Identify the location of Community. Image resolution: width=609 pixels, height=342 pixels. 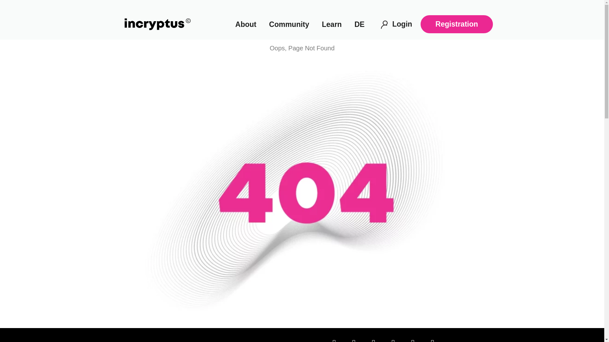
(289, 24).